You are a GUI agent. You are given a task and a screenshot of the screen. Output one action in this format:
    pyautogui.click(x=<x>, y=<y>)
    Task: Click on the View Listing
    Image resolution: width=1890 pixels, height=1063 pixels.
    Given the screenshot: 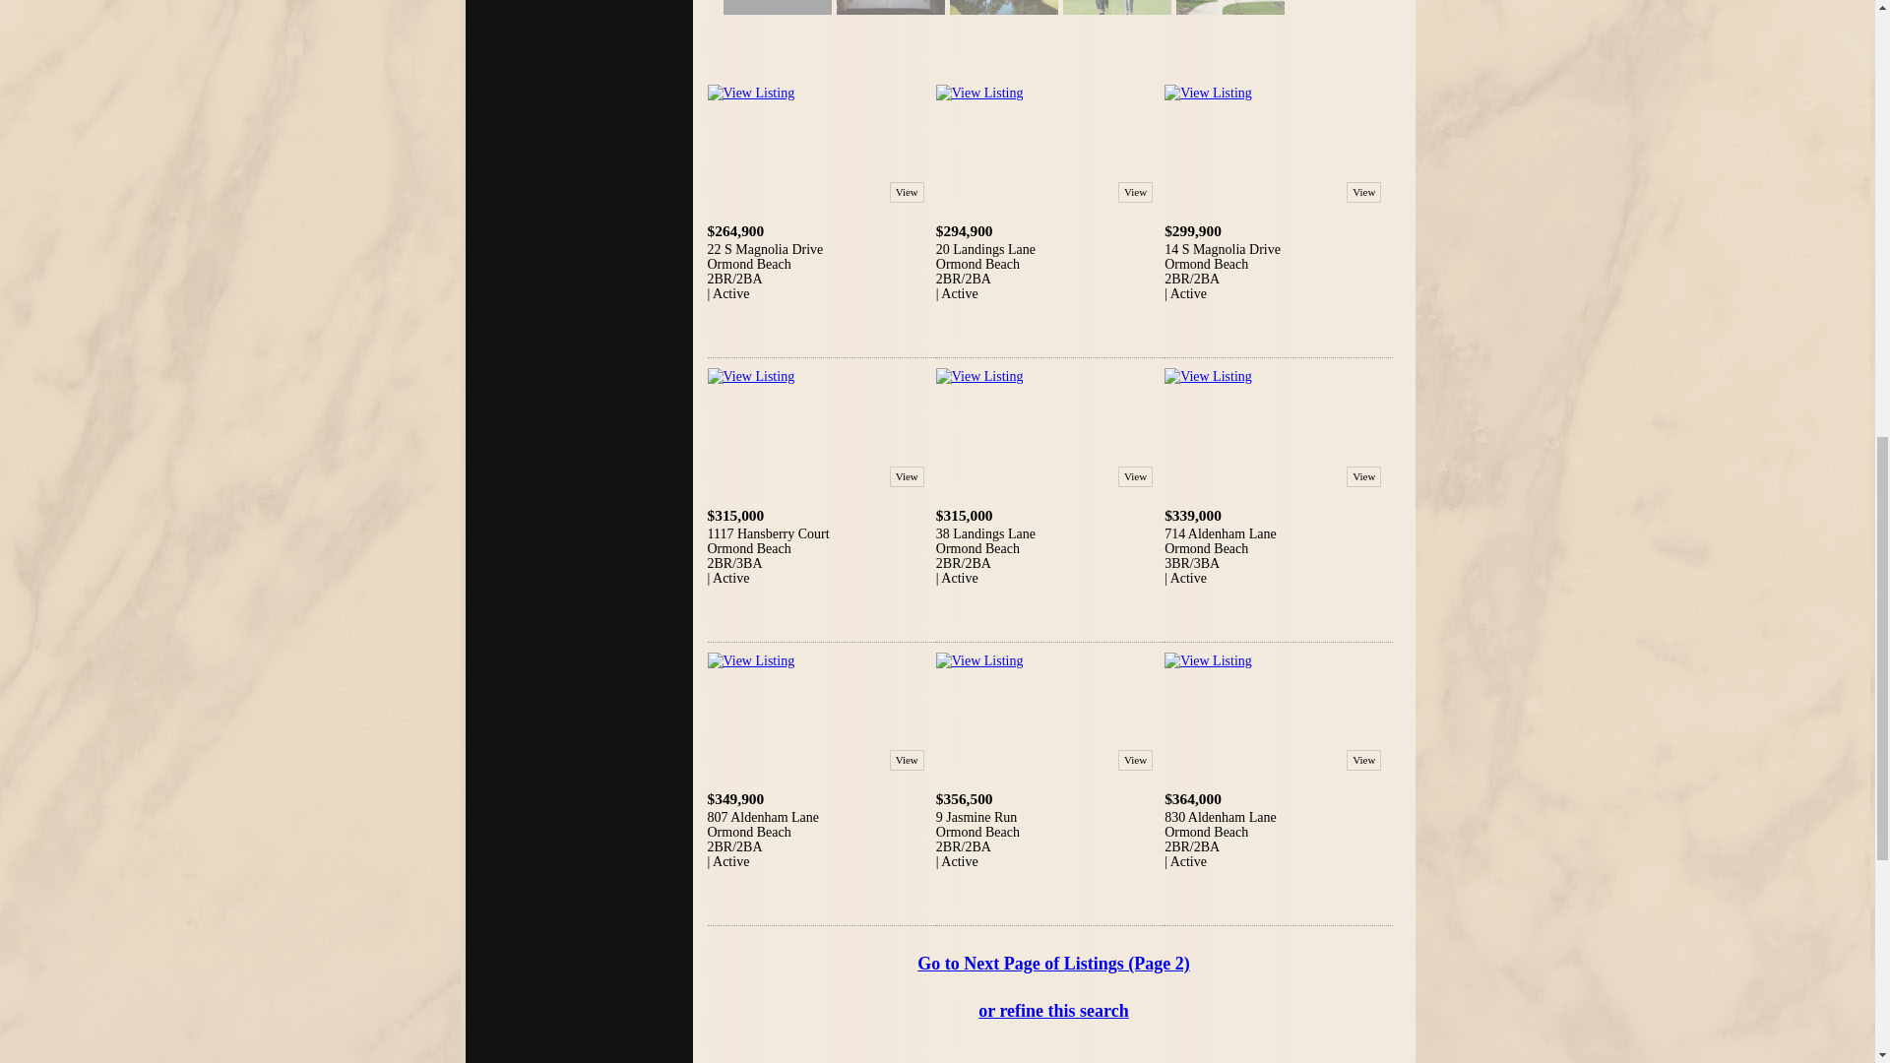 What is the action you would take?
    pyautogui.click(x=1207, y=93)
    